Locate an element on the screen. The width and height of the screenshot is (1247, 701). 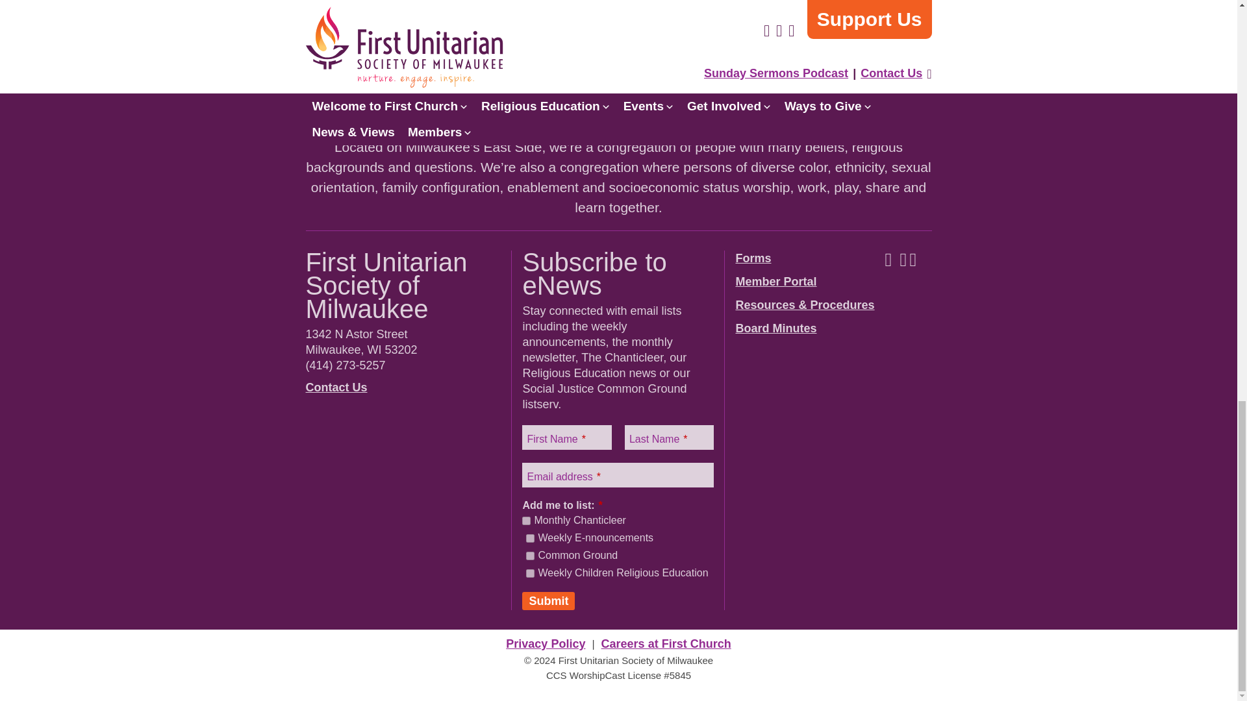
Common Ground is located at coordinates (530, 556).